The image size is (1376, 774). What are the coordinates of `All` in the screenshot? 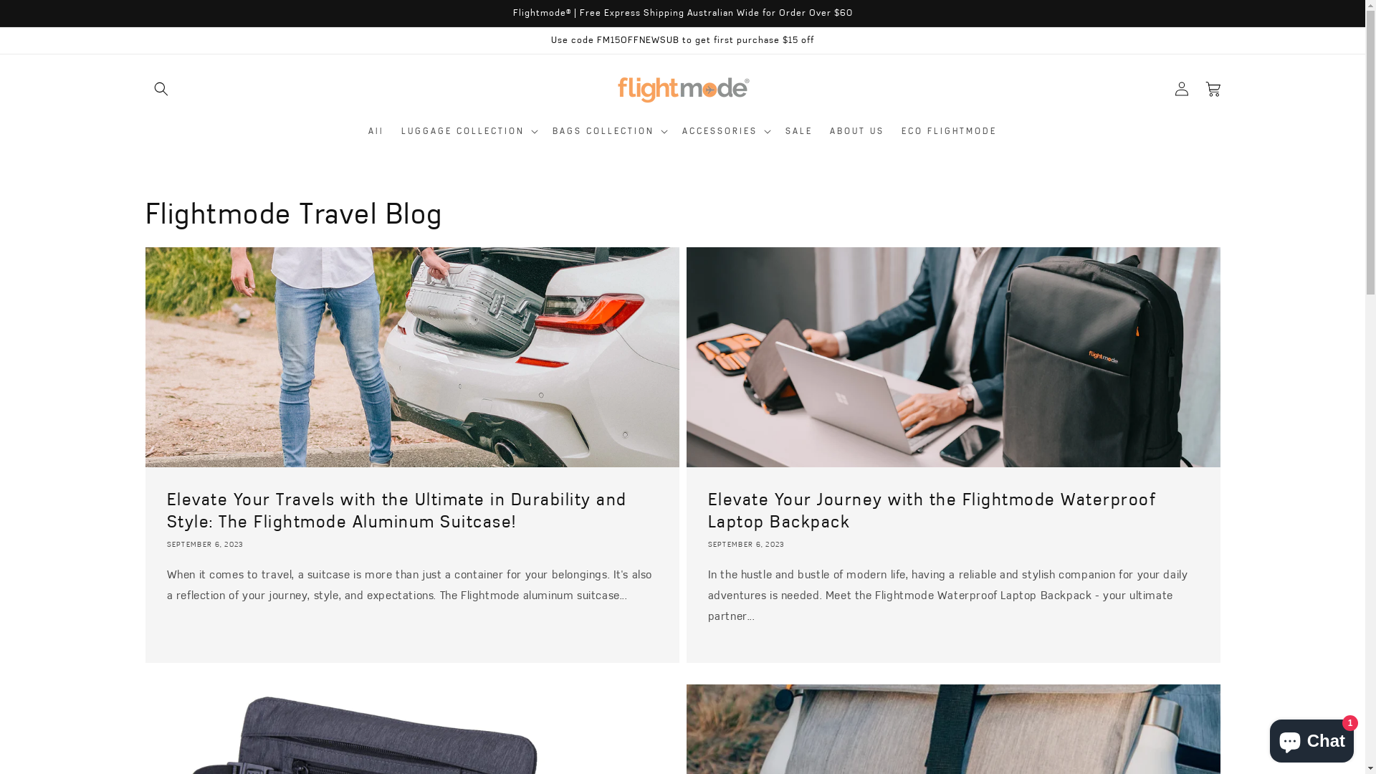 It's located at (376, 131).